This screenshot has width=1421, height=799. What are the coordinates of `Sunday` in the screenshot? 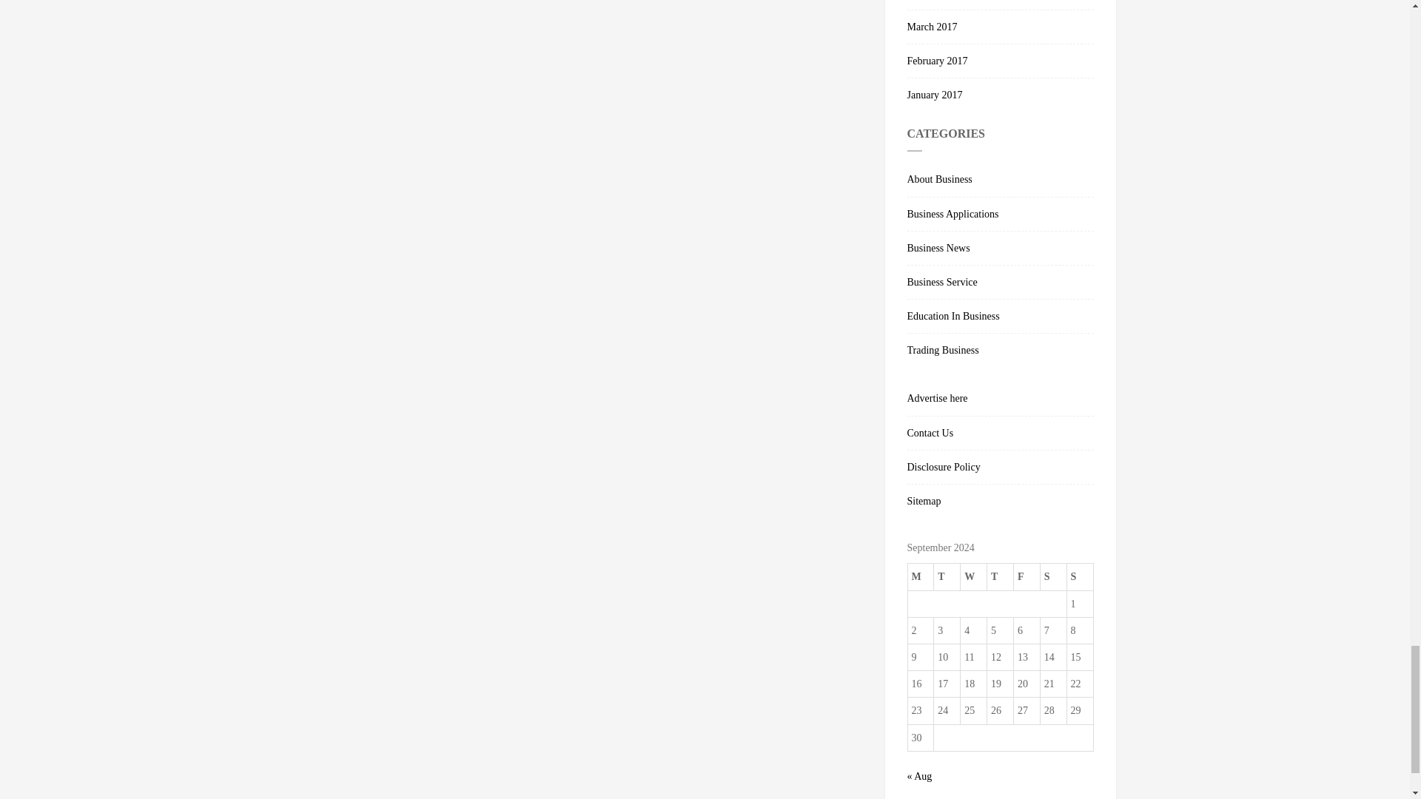 It's located at (1079, 577).